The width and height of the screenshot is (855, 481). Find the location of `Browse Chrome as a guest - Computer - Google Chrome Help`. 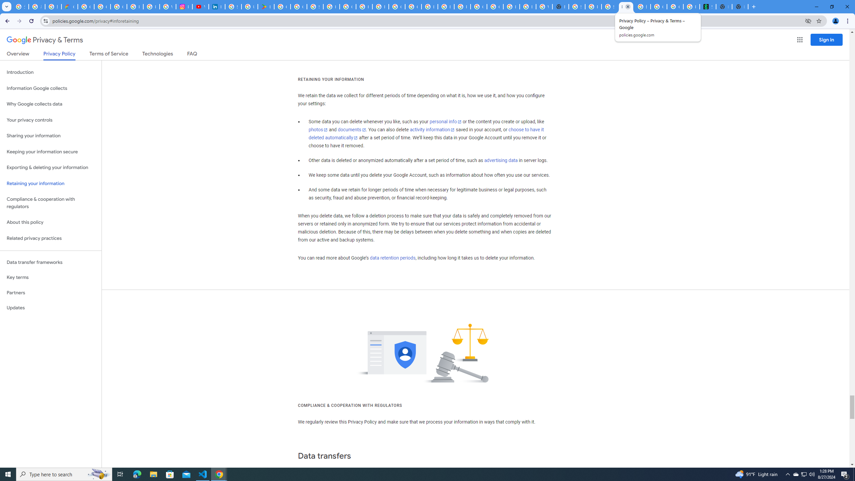

Browse Chrome as a guest - Computer - Google Chrome Help is located at coordinates (511, 7).